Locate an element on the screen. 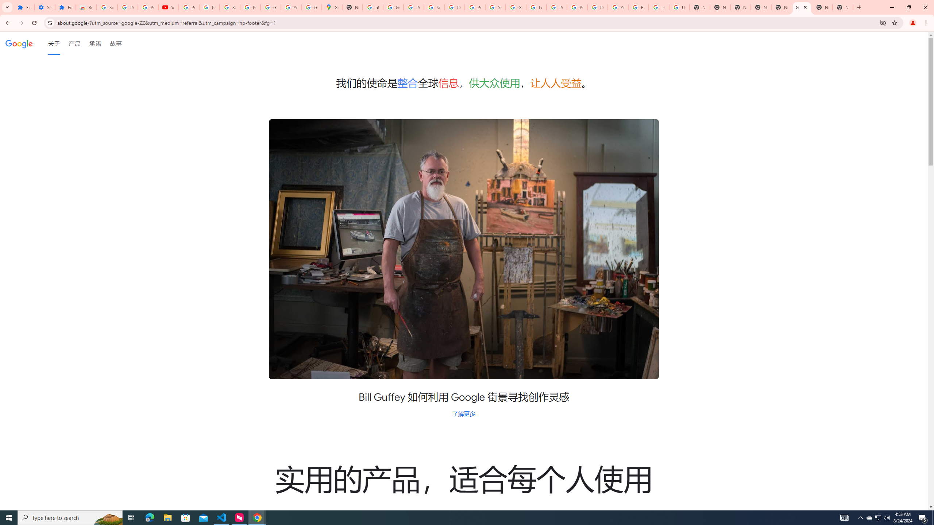 The width and height of the screenshot is (934, 525). Extensions is located at coordinates (24, 7).